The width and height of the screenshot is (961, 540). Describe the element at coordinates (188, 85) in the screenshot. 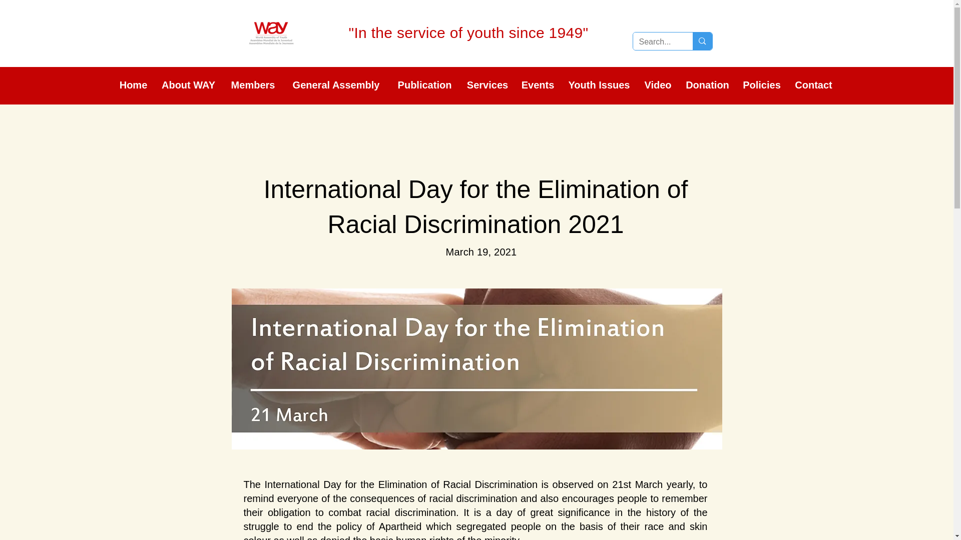

I see `About WAY` at that location.